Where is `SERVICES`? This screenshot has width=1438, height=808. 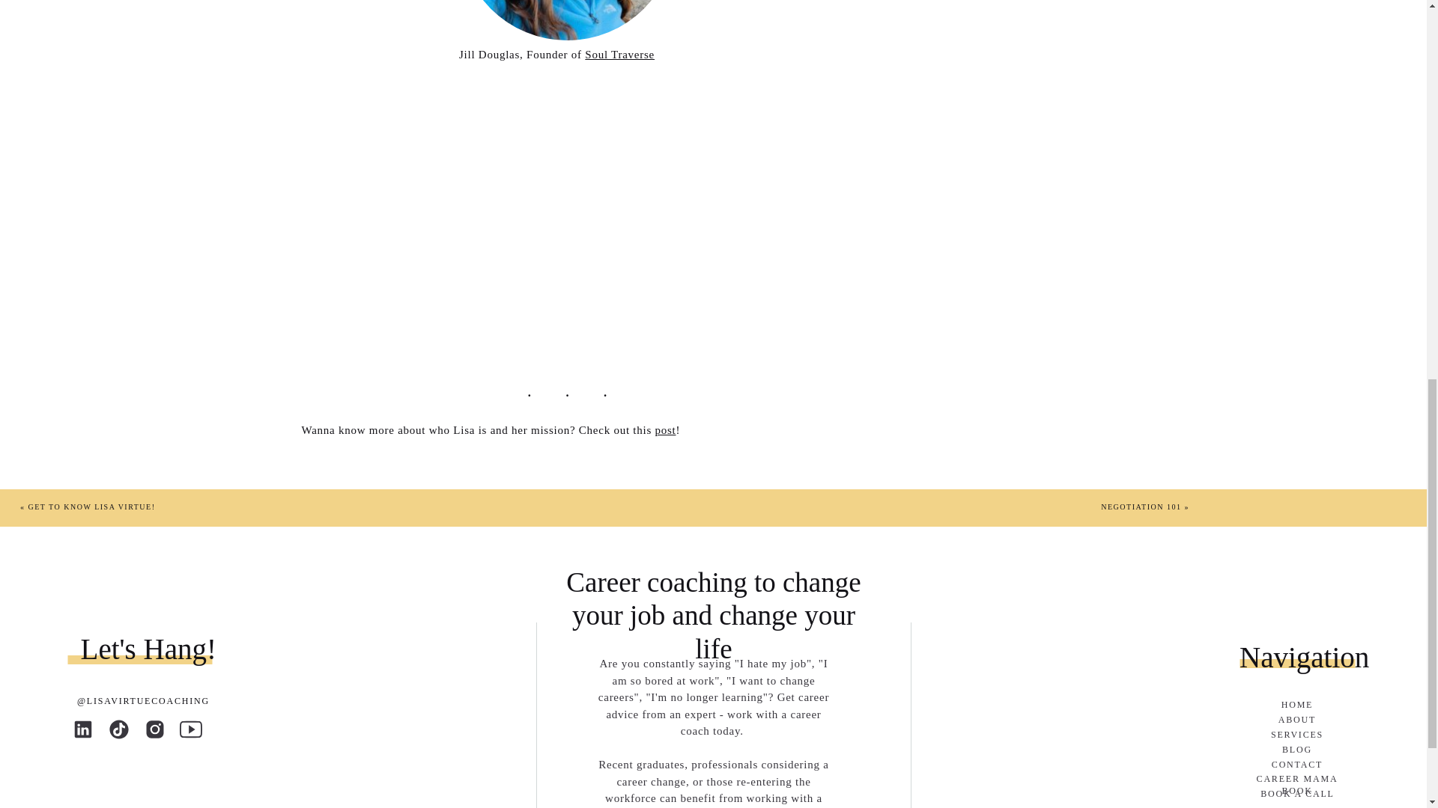
SERVICES is located at coordinates (1297, 736).